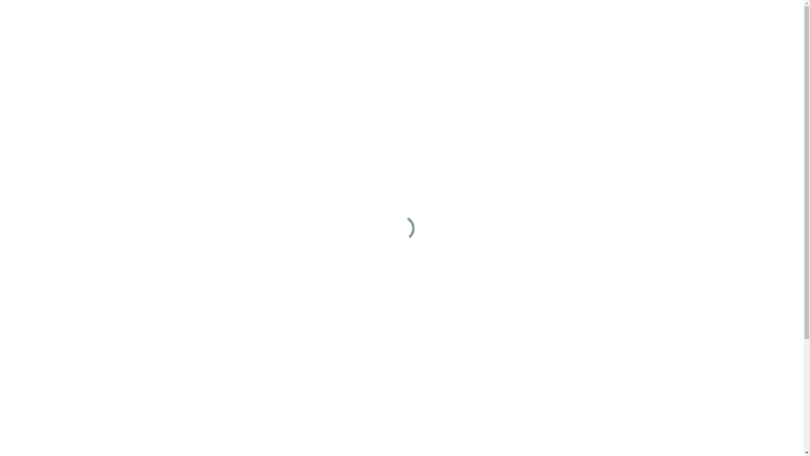 The width and height of the screenshot is (810, 456). I want to click on Book Online, so click(639, 43).